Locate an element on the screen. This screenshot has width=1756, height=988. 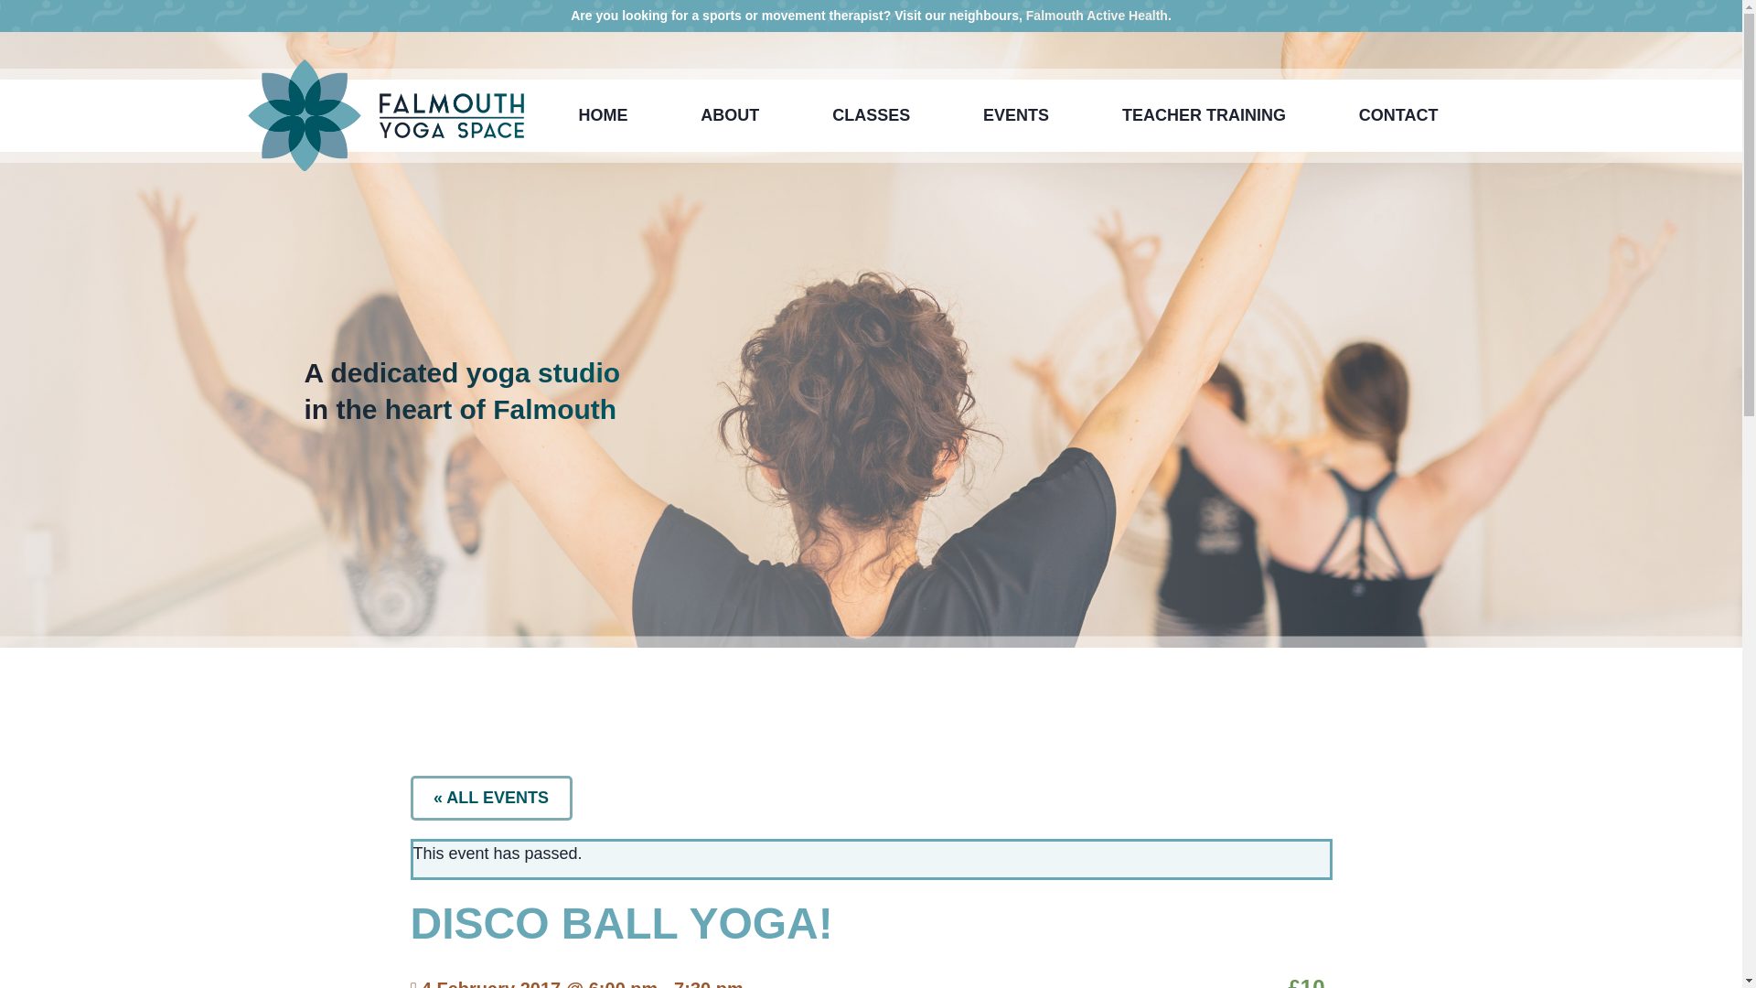
EVENTS is located at coordinates (1015, 114).